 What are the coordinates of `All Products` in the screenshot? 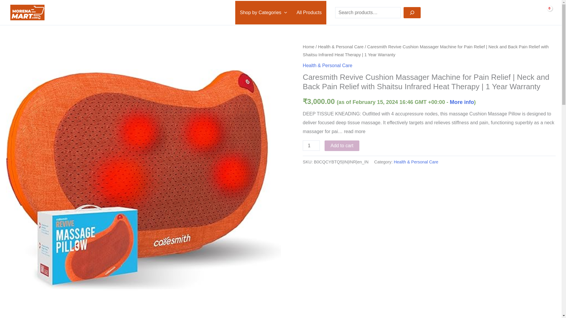 It's located at (309, 12).